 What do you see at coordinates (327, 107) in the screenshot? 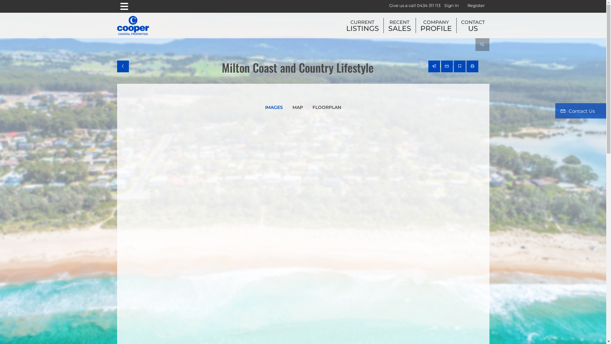
I see `FLOORPLAN` at bounding box center [327, 107].